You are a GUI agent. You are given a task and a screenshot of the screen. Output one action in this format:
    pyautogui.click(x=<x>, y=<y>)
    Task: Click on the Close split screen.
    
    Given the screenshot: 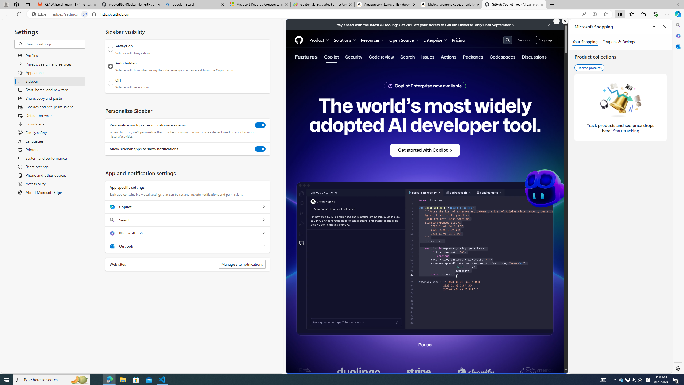 What is the action you would take?
    pyautogui.click(x=565, y=21)
    